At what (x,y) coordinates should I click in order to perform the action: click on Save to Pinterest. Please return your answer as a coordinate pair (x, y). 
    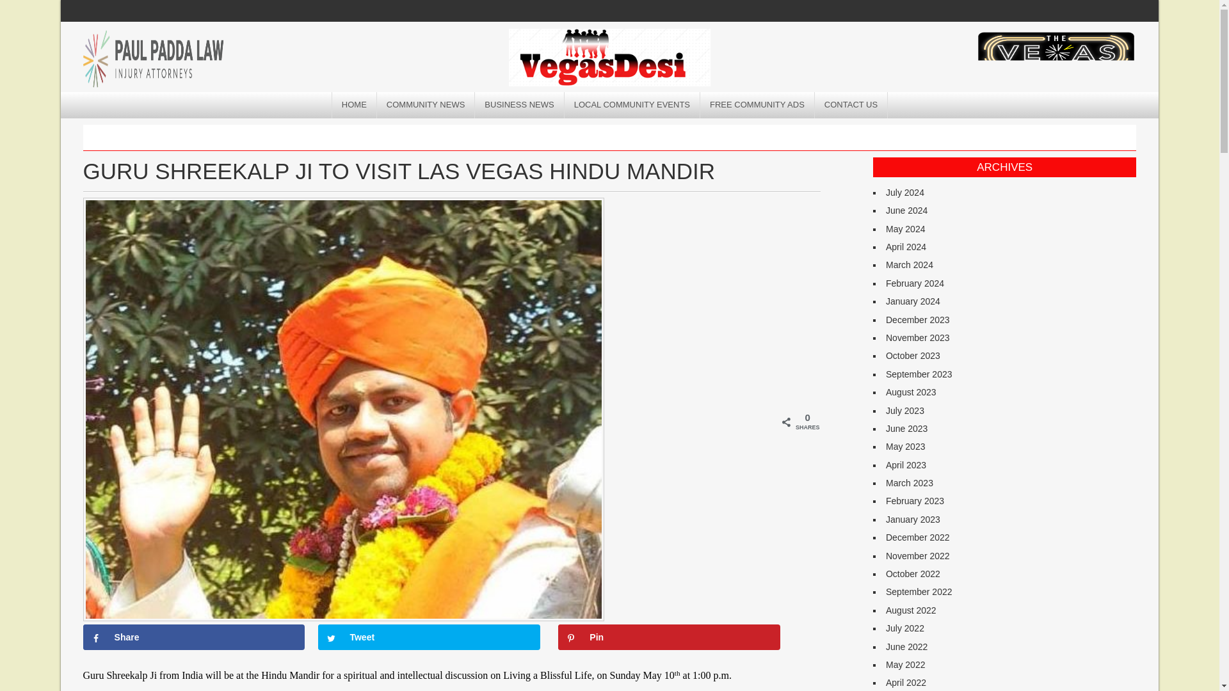
    Looking at the image, I should click on (668, 637).